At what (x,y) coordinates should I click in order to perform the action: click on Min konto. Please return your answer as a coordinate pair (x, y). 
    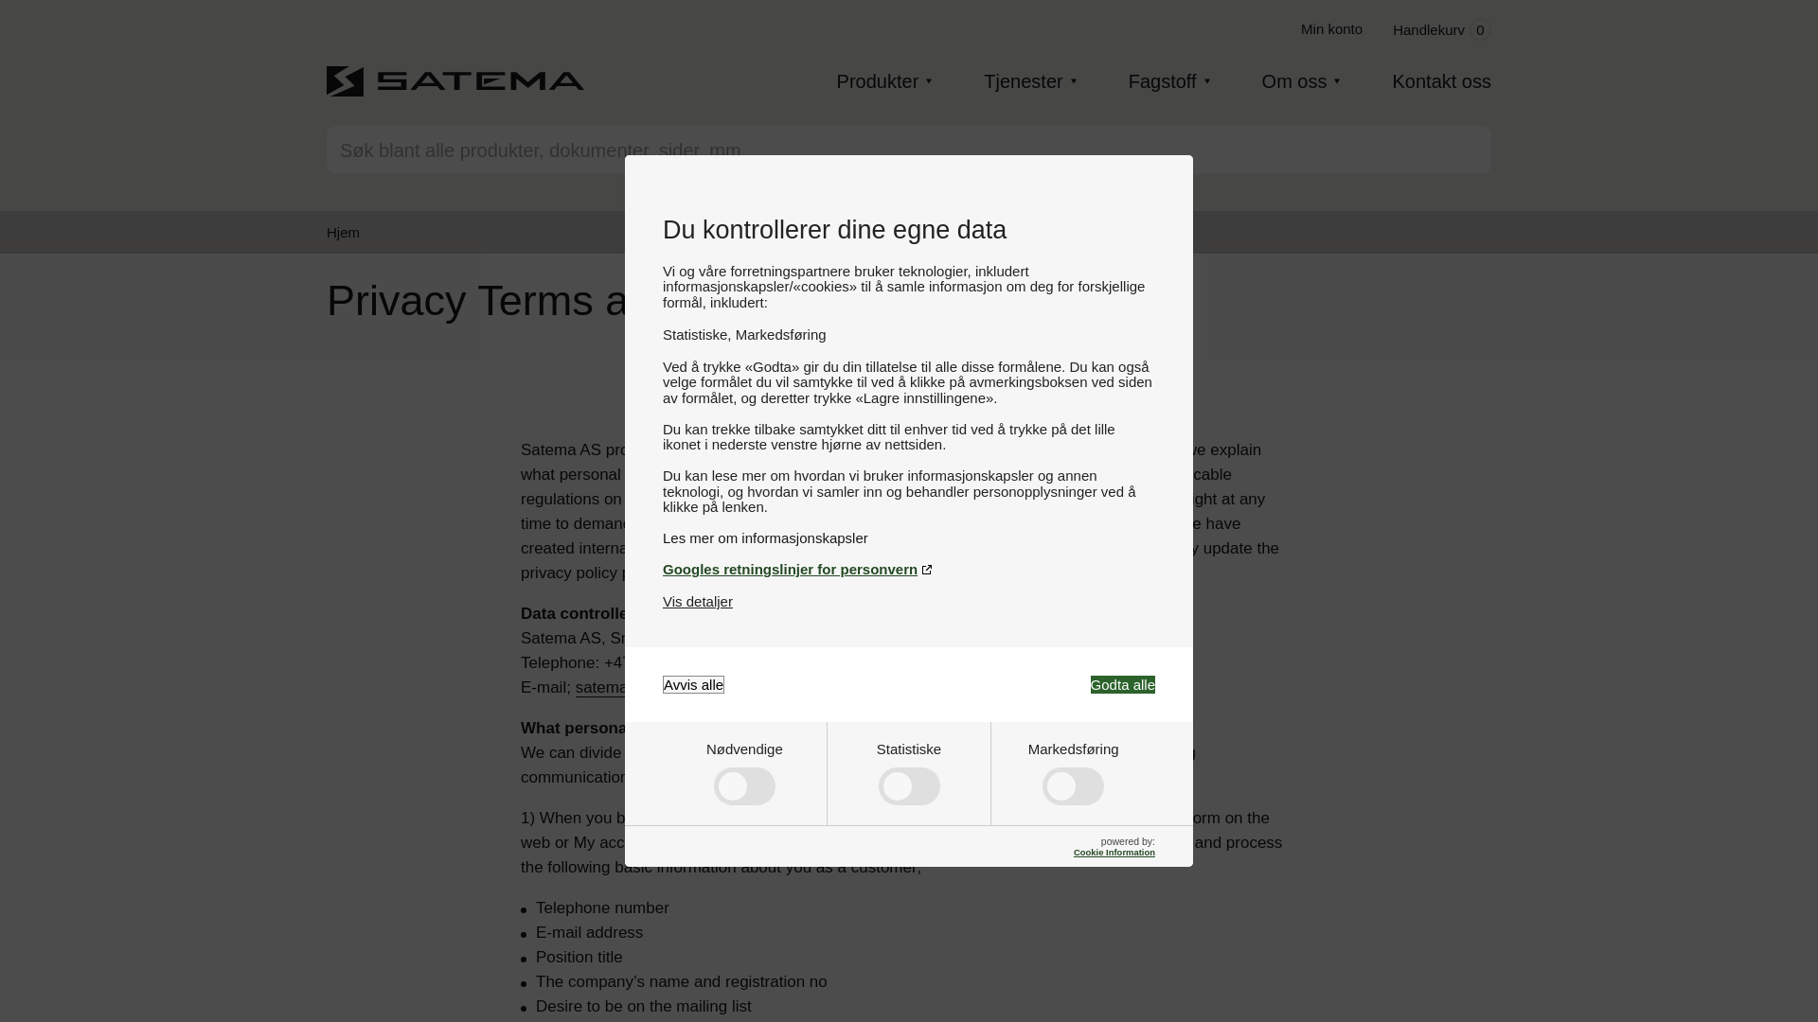
    Looking at the image, I should click on (693, 684).